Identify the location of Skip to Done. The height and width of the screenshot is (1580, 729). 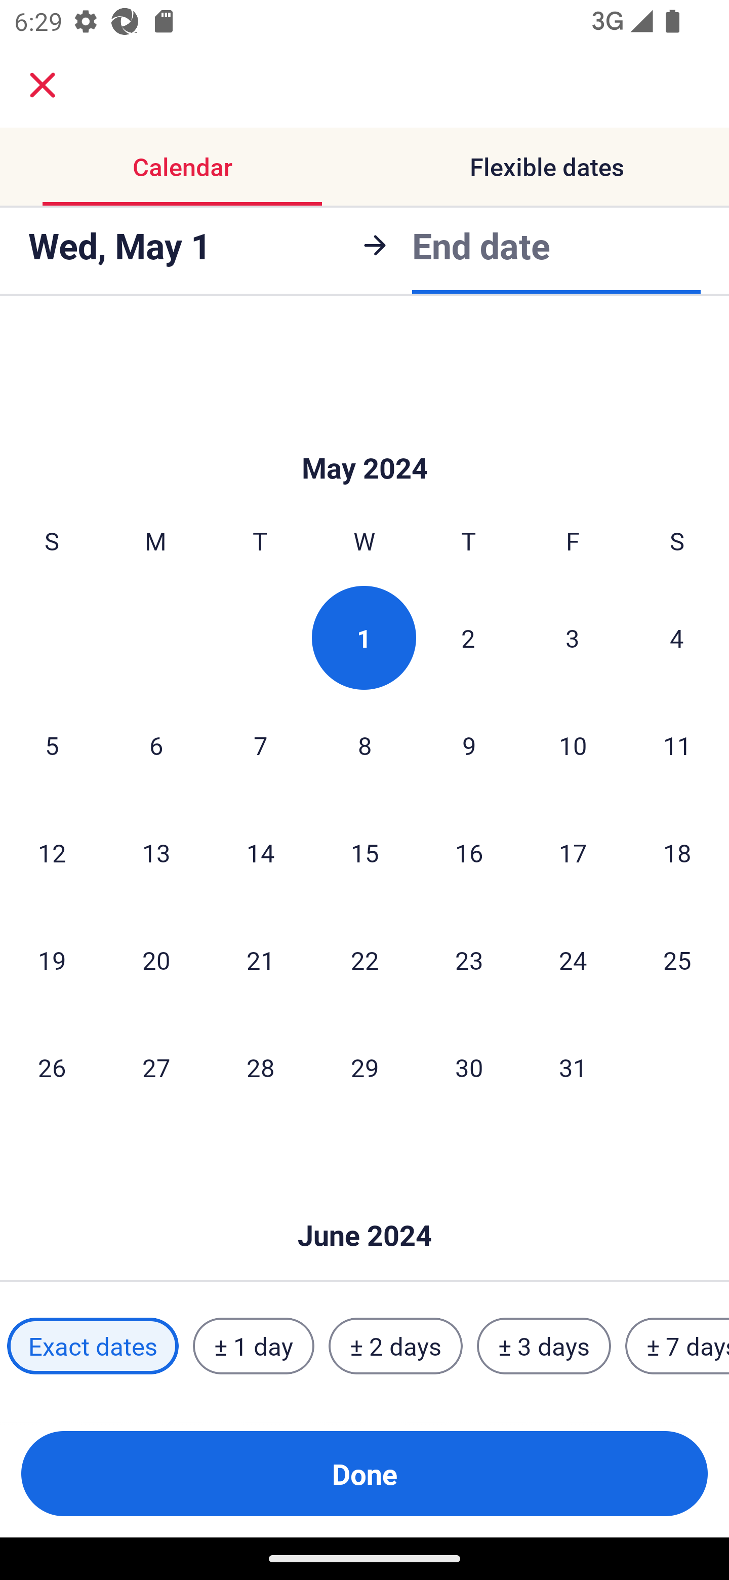
(364, 1205).